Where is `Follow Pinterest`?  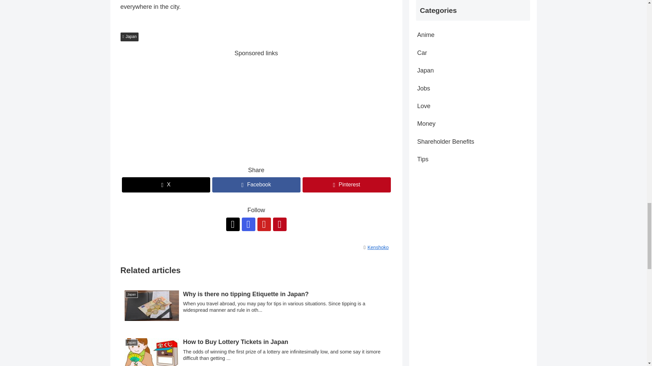 Follow Pinterest is located at coordinates (280, 224).